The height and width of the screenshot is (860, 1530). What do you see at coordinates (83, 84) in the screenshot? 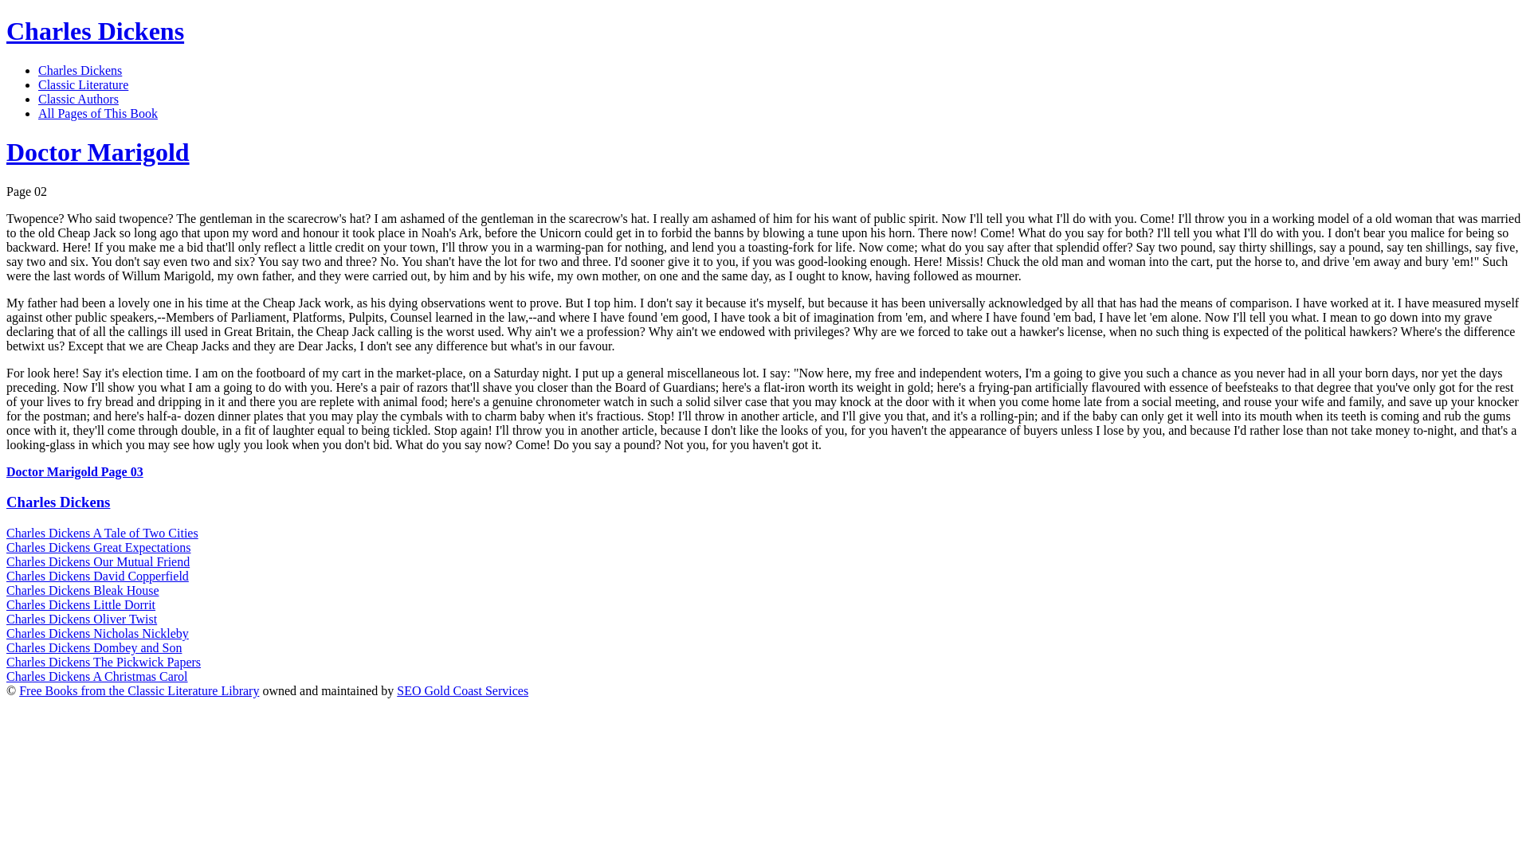
I see `Classic Literature` at bounding box center [83, 84].